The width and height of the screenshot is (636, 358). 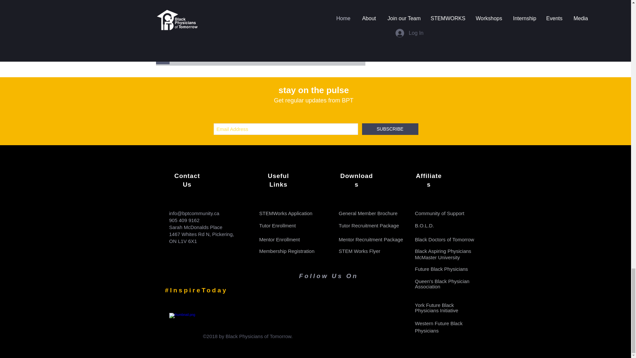 I want to click on SUBSCRIBE, so click(x=390, y=129).